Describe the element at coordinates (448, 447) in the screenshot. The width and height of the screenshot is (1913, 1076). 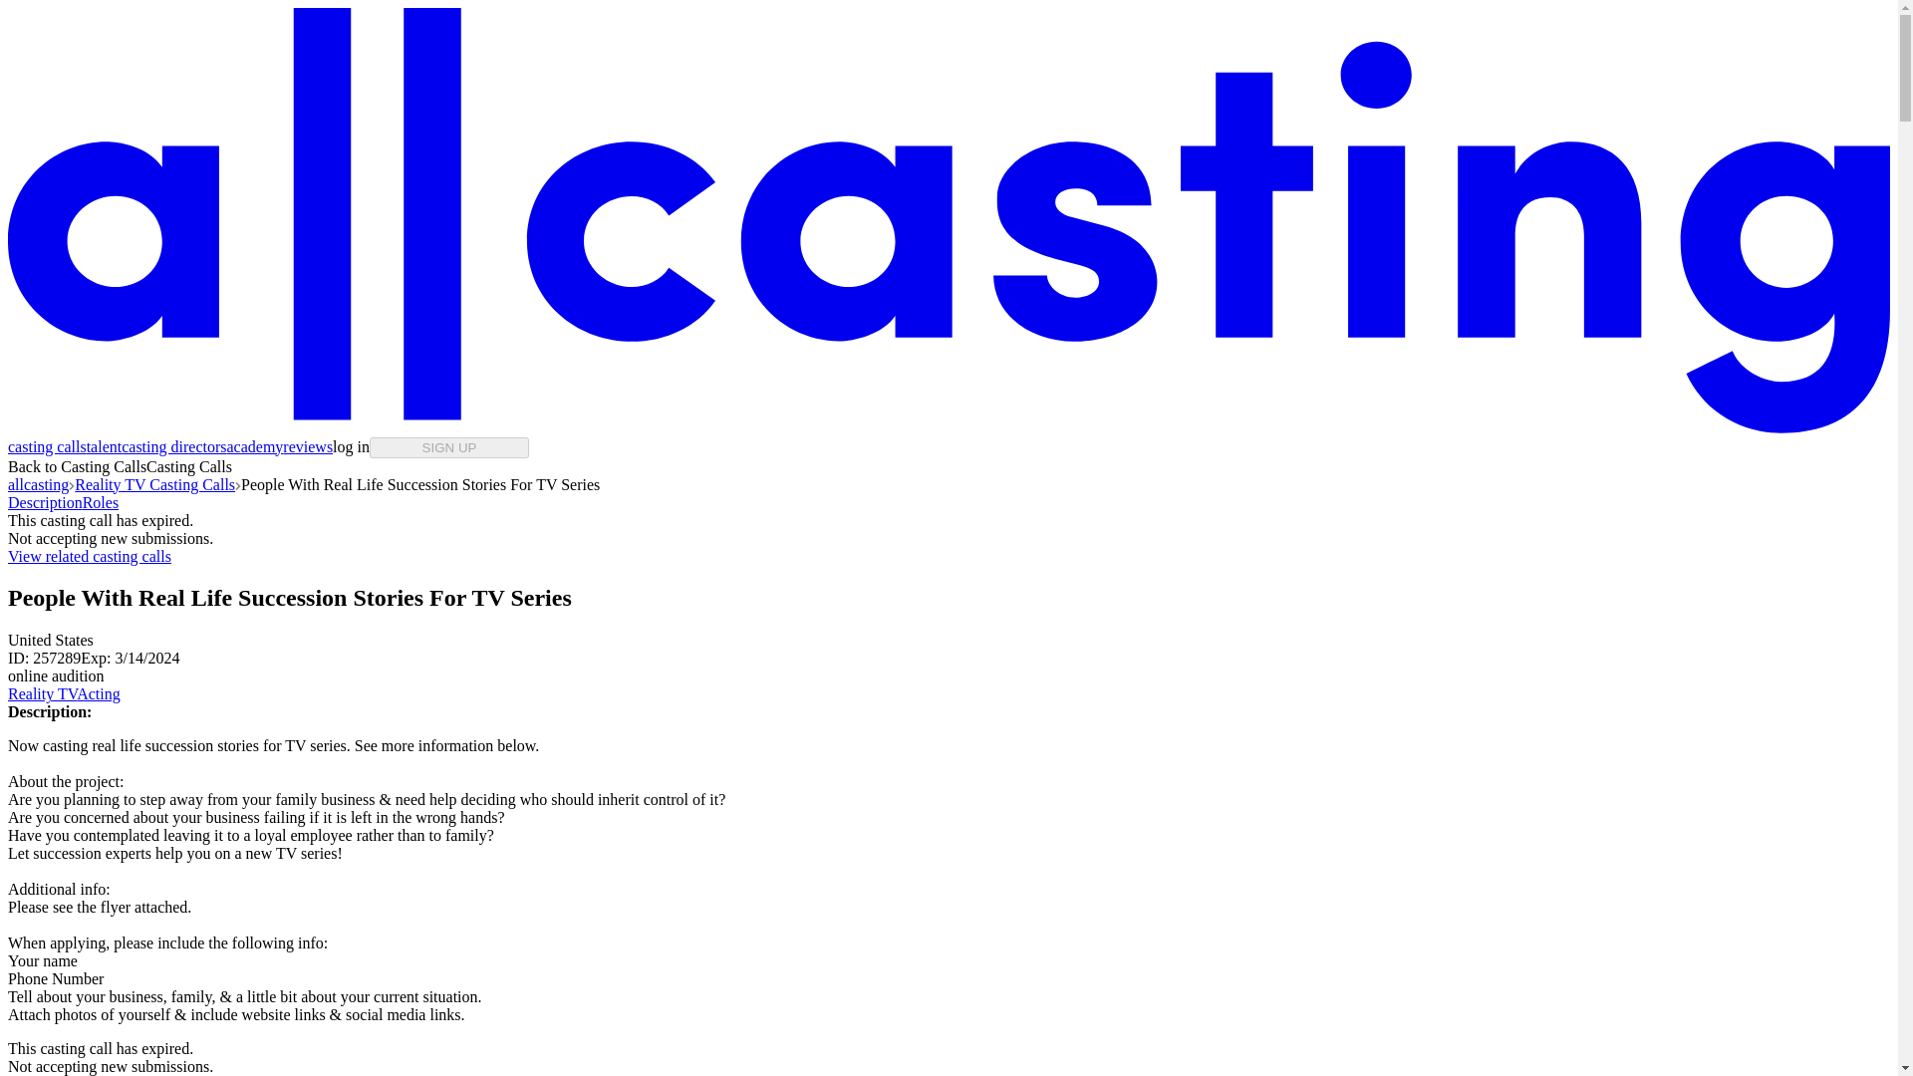
I see `SIGN UP` at that location.